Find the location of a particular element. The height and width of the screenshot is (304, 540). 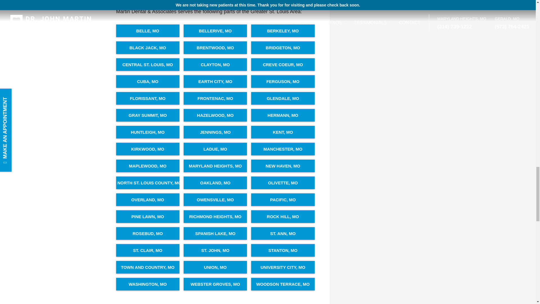

CREVE COEUR, MO is located at coordinates (282, 64).